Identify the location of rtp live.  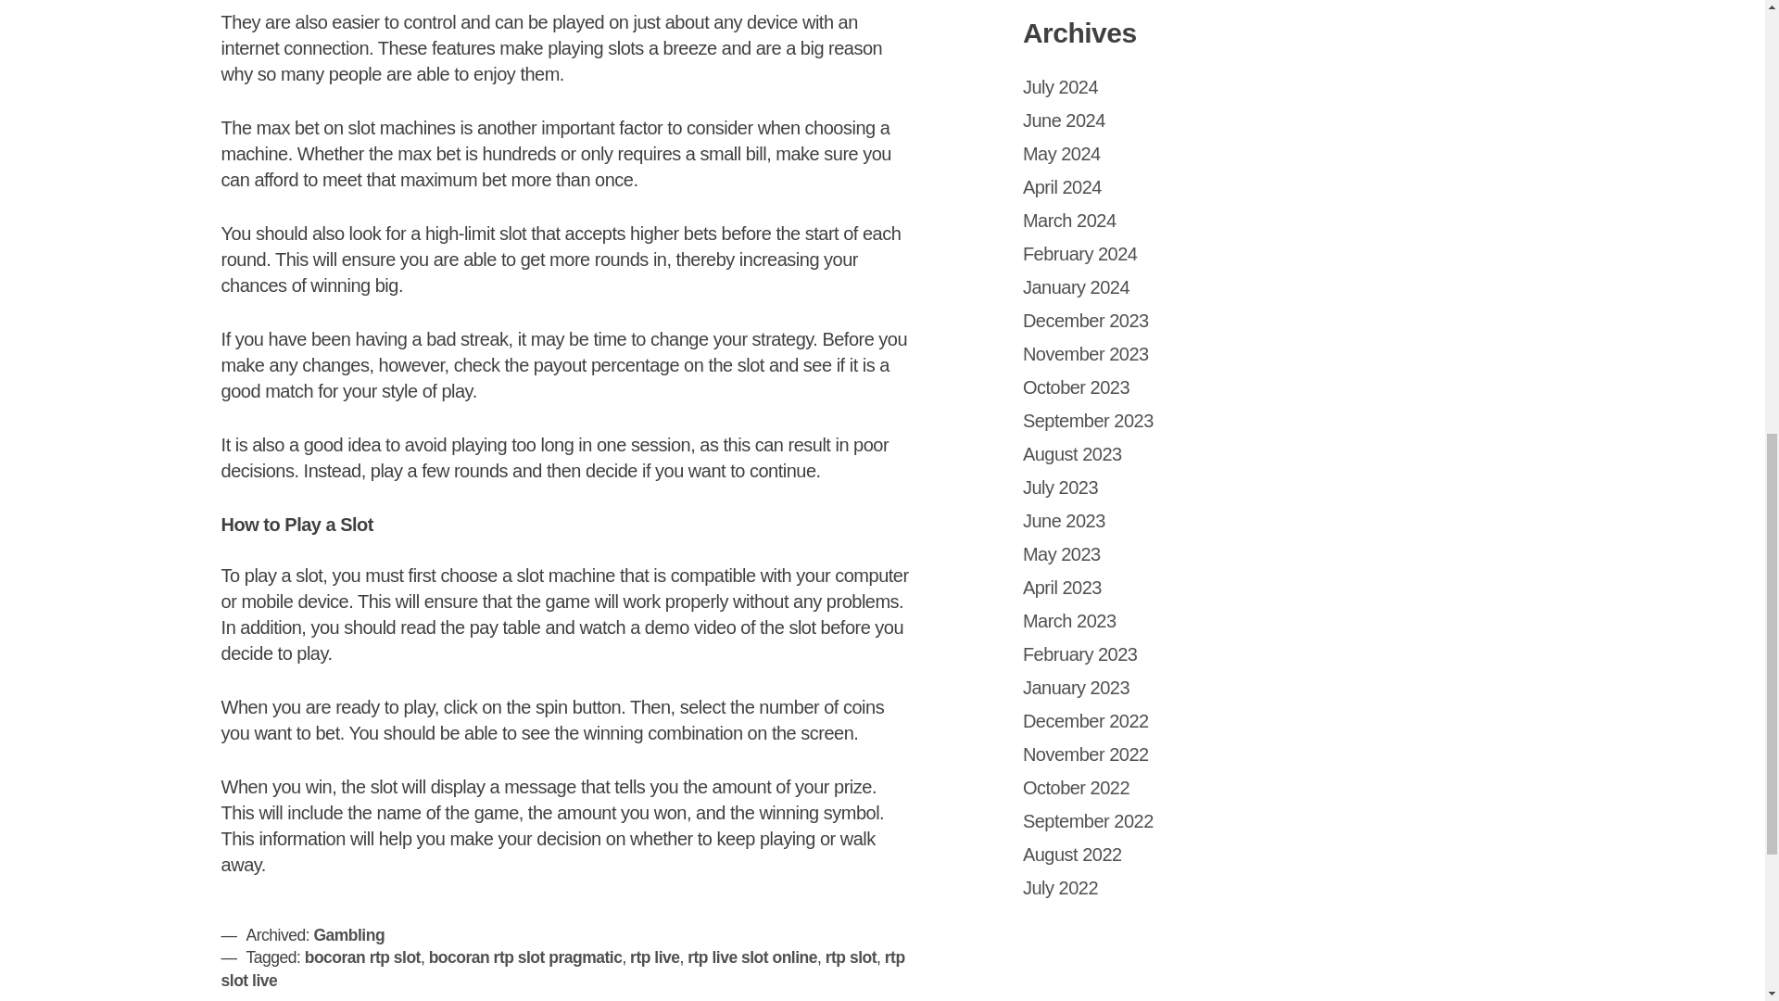
(654, 957).